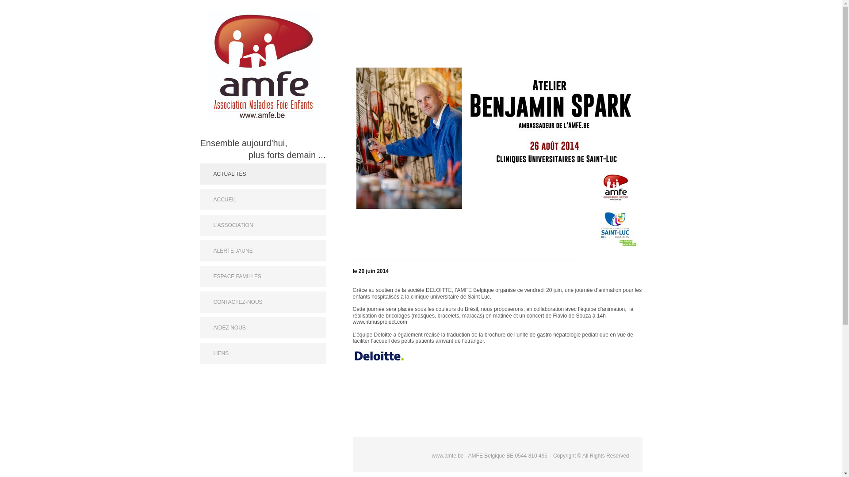 Image resolution: width=849 pixels, height=477 pixels. What do you see at coordinates (380, 322) in the screenshot?
I see `www.ritmusproject.com` at bounding box center [380, 322].